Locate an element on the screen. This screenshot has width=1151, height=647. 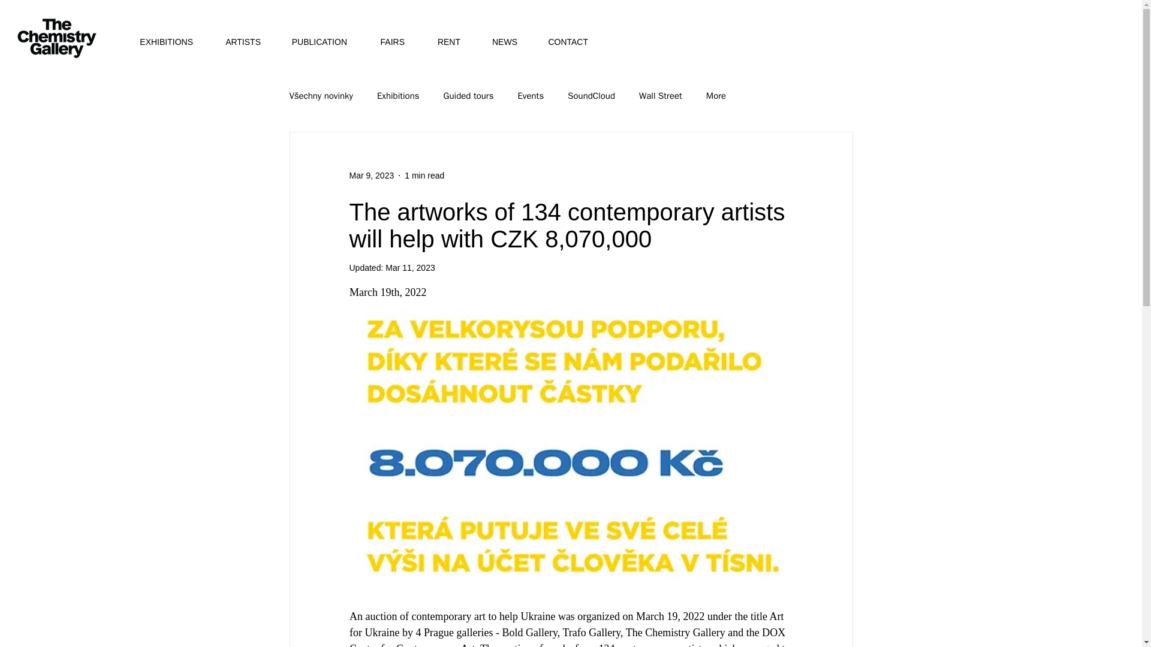
RENT is located at coordinates (441, 42).